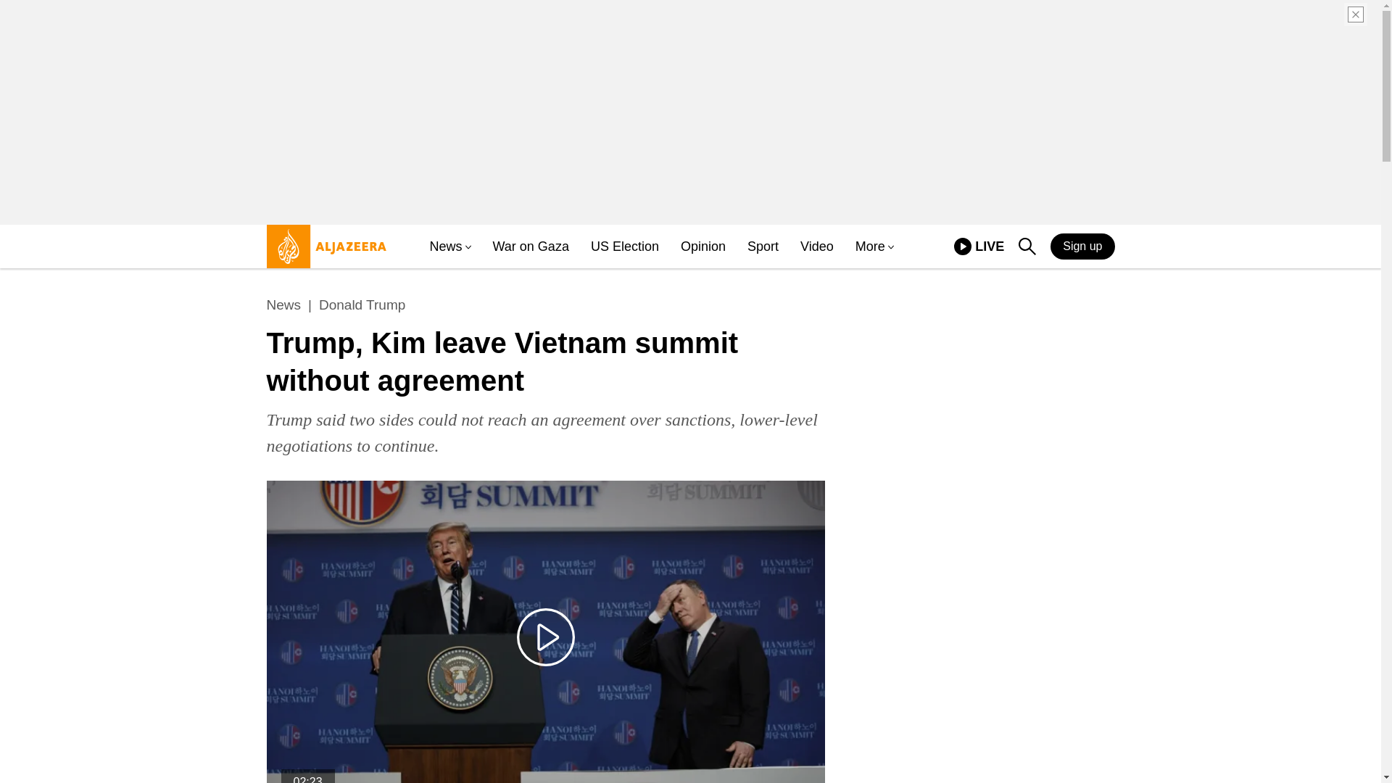  What do you see at coordinates (979, 246) in the screenshot?
I see `Donald Trump` at bounding box center [979, 246].